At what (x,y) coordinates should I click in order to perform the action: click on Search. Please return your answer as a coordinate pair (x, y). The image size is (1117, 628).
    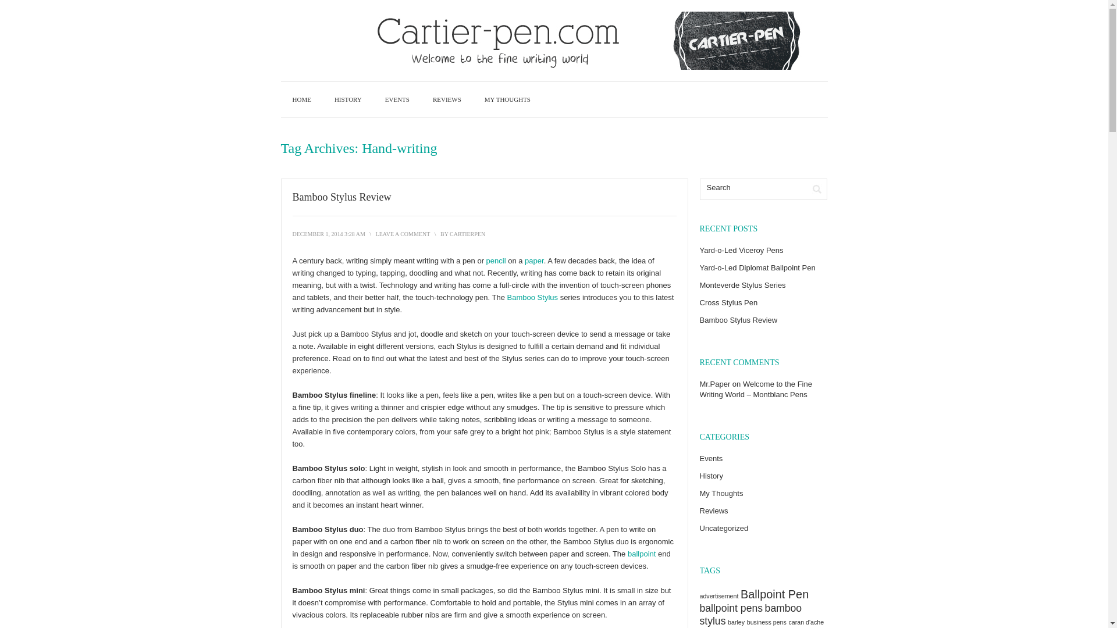
    Looking at the image, I should click on (817, 189).